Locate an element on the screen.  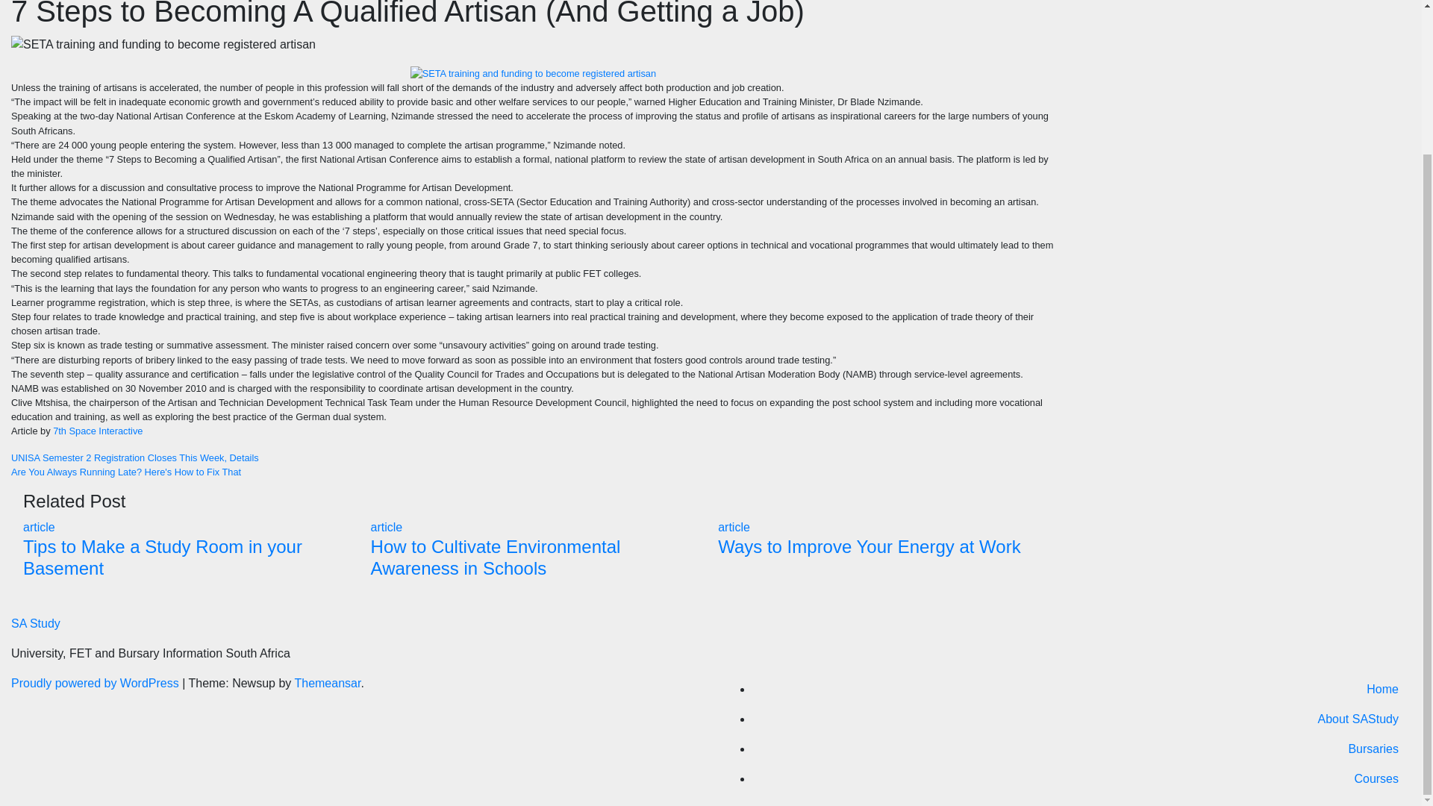
UNISA Semester 2 Registration Closes This Week, Details is located at coordinates (533, 458).